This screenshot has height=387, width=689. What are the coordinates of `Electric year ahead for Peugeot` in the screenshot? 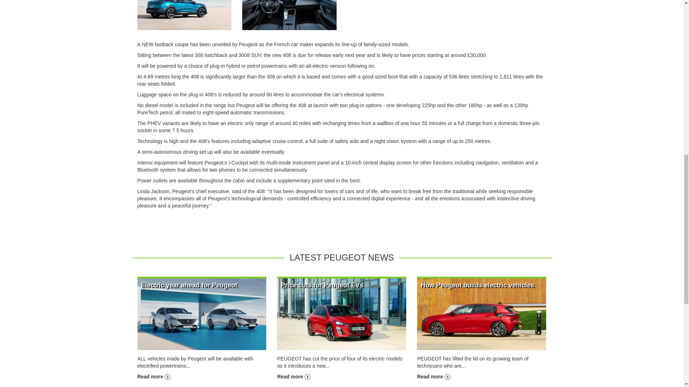 It's located at (202, 314).